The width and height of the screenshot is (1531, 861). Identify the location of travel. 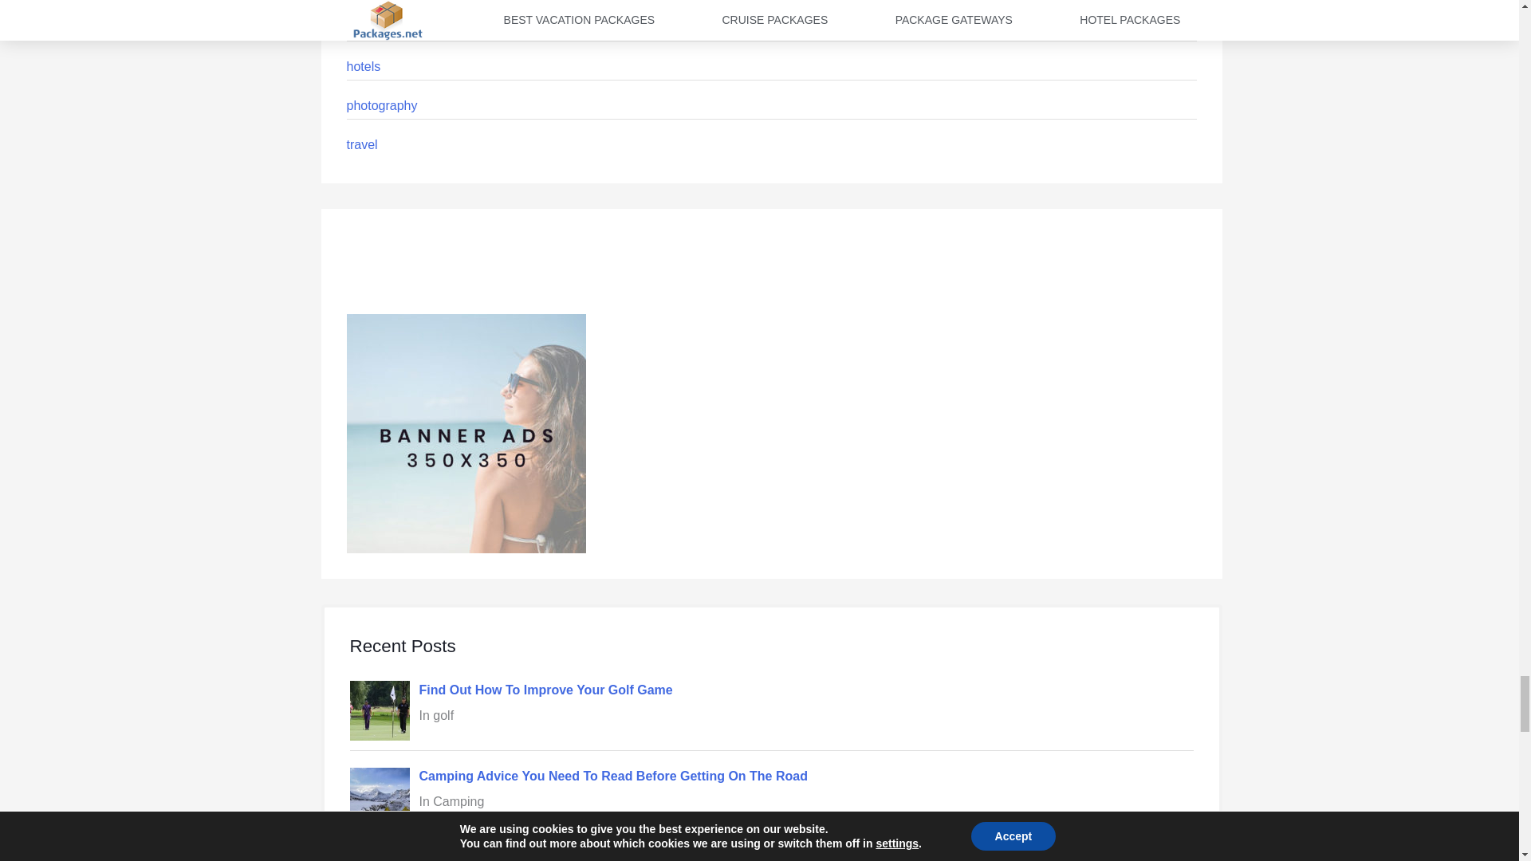
(360, 144).